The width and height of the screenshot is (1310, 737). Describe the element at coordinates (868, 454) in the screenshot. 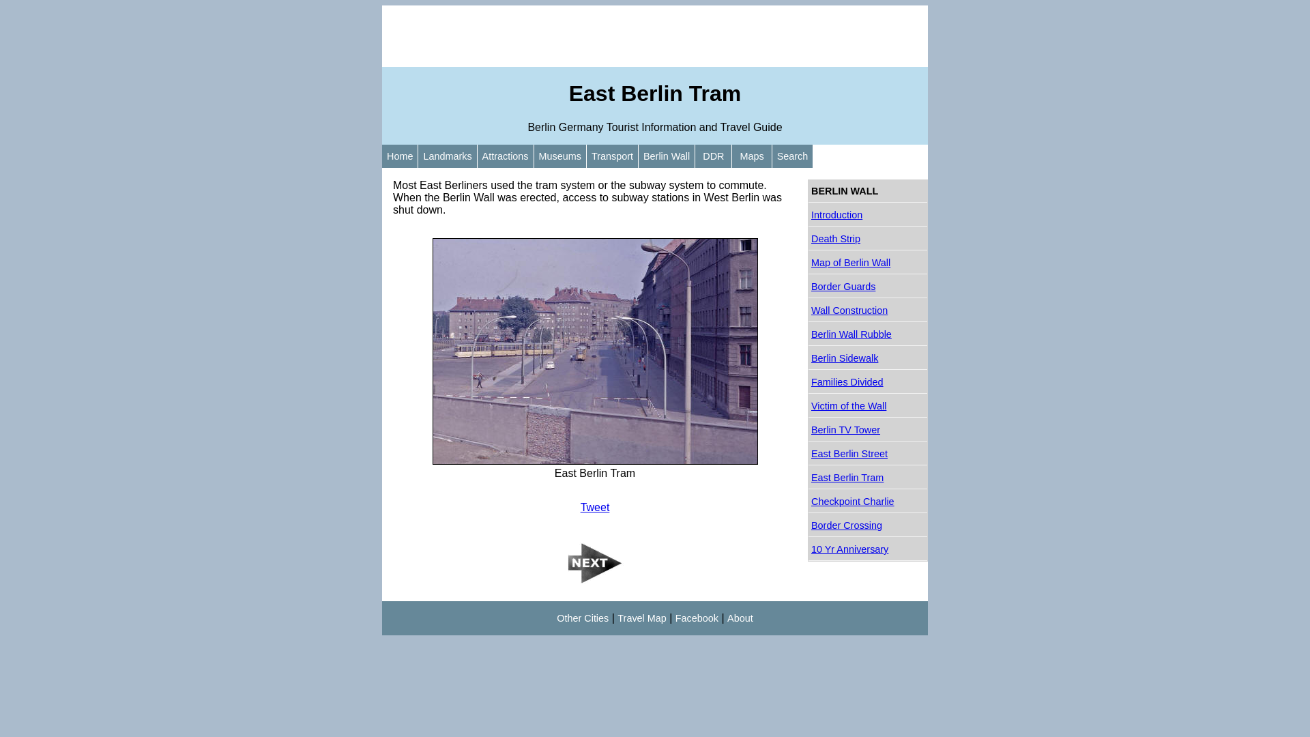

I see `East Berlin Street` at that location.